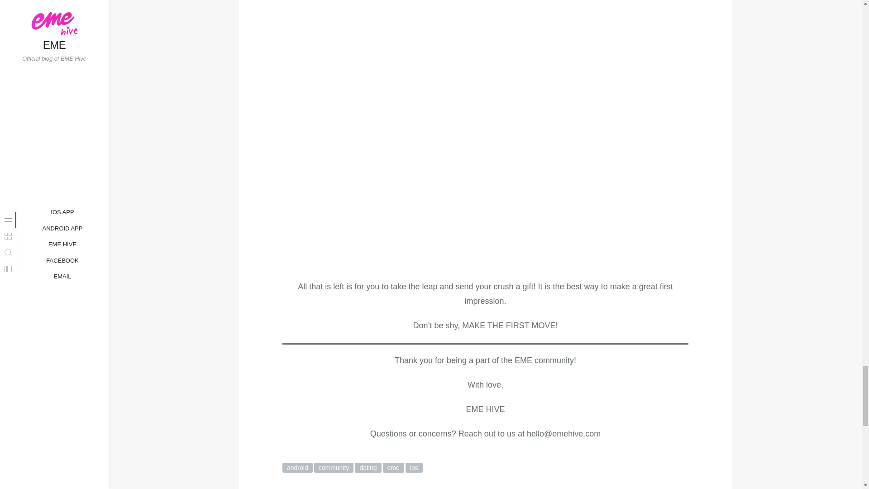 This screenshot has width=869, height=489. What do you see at coordinates (334, 467) in the screenshot?
I see `community` at bounding box center [334, 467].